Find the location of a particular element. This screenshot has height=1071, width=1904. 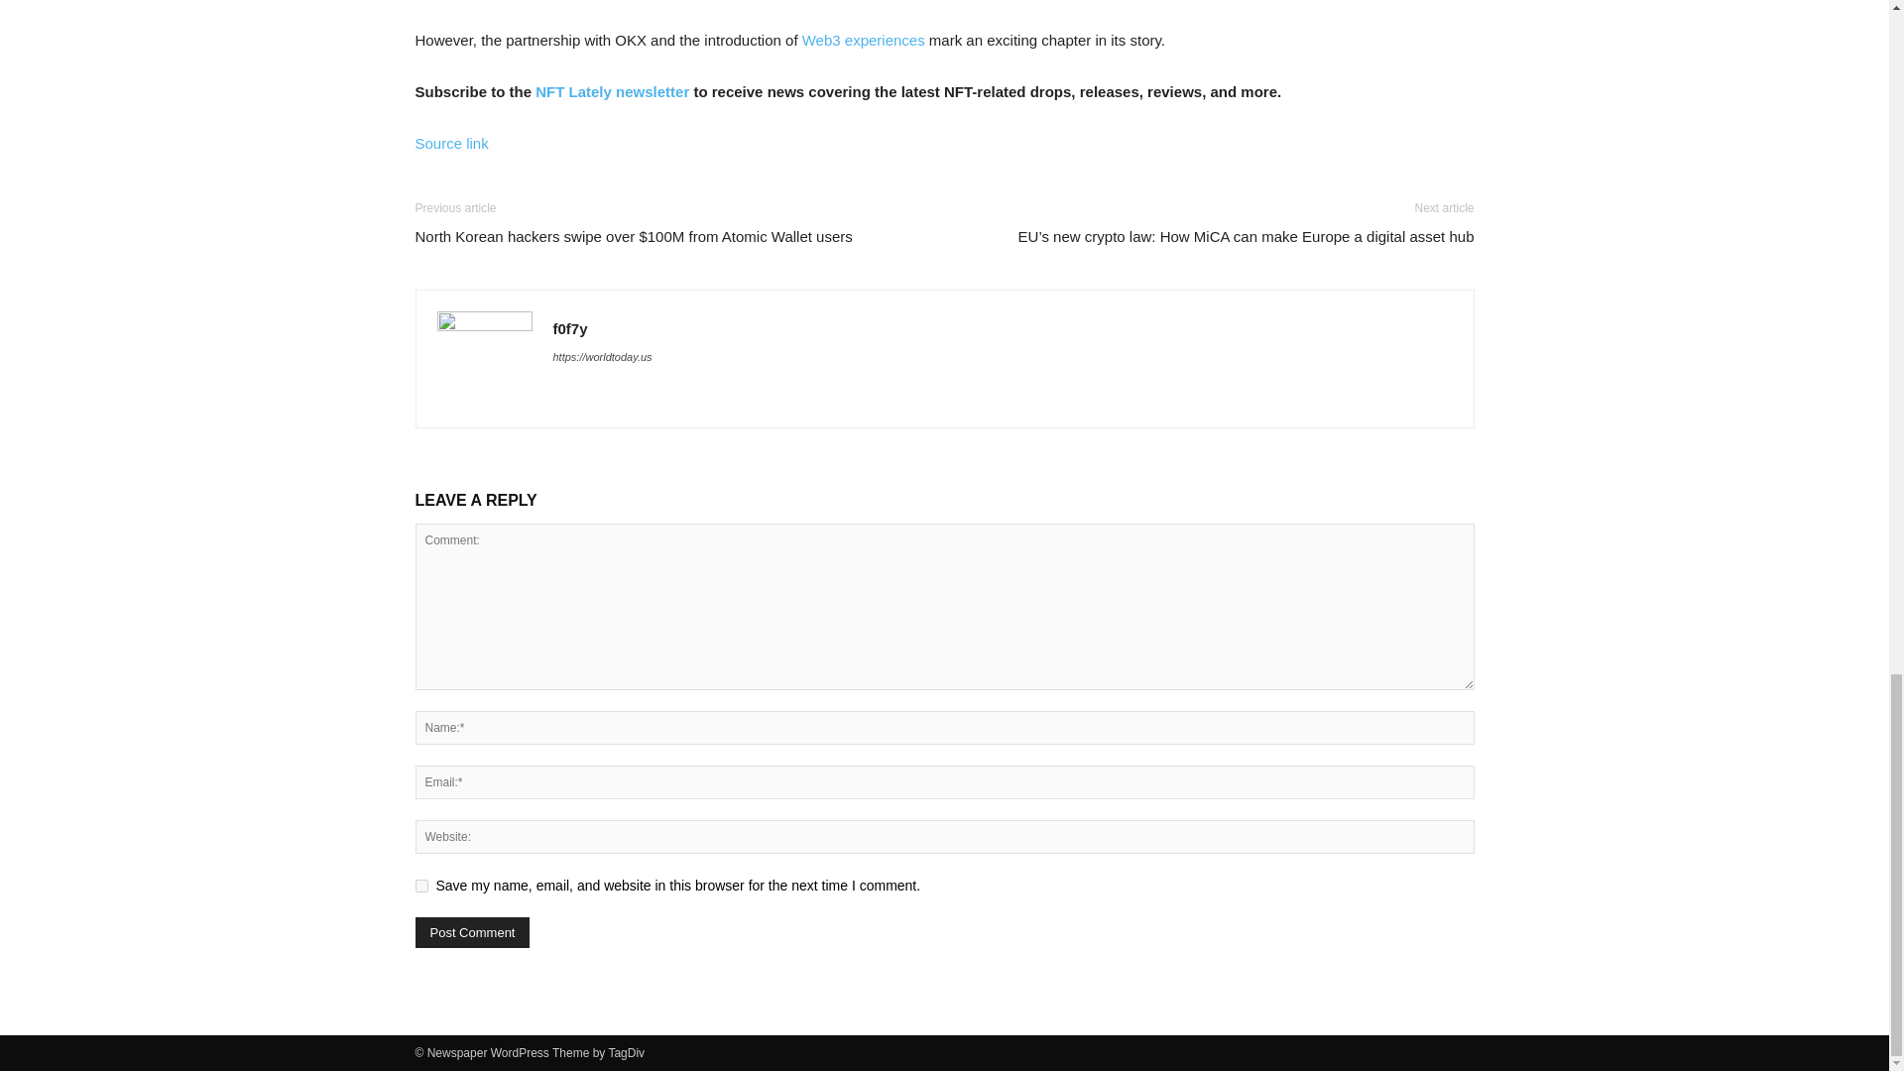

 NFT Lately newsletter is located at coordinates (610, 91).